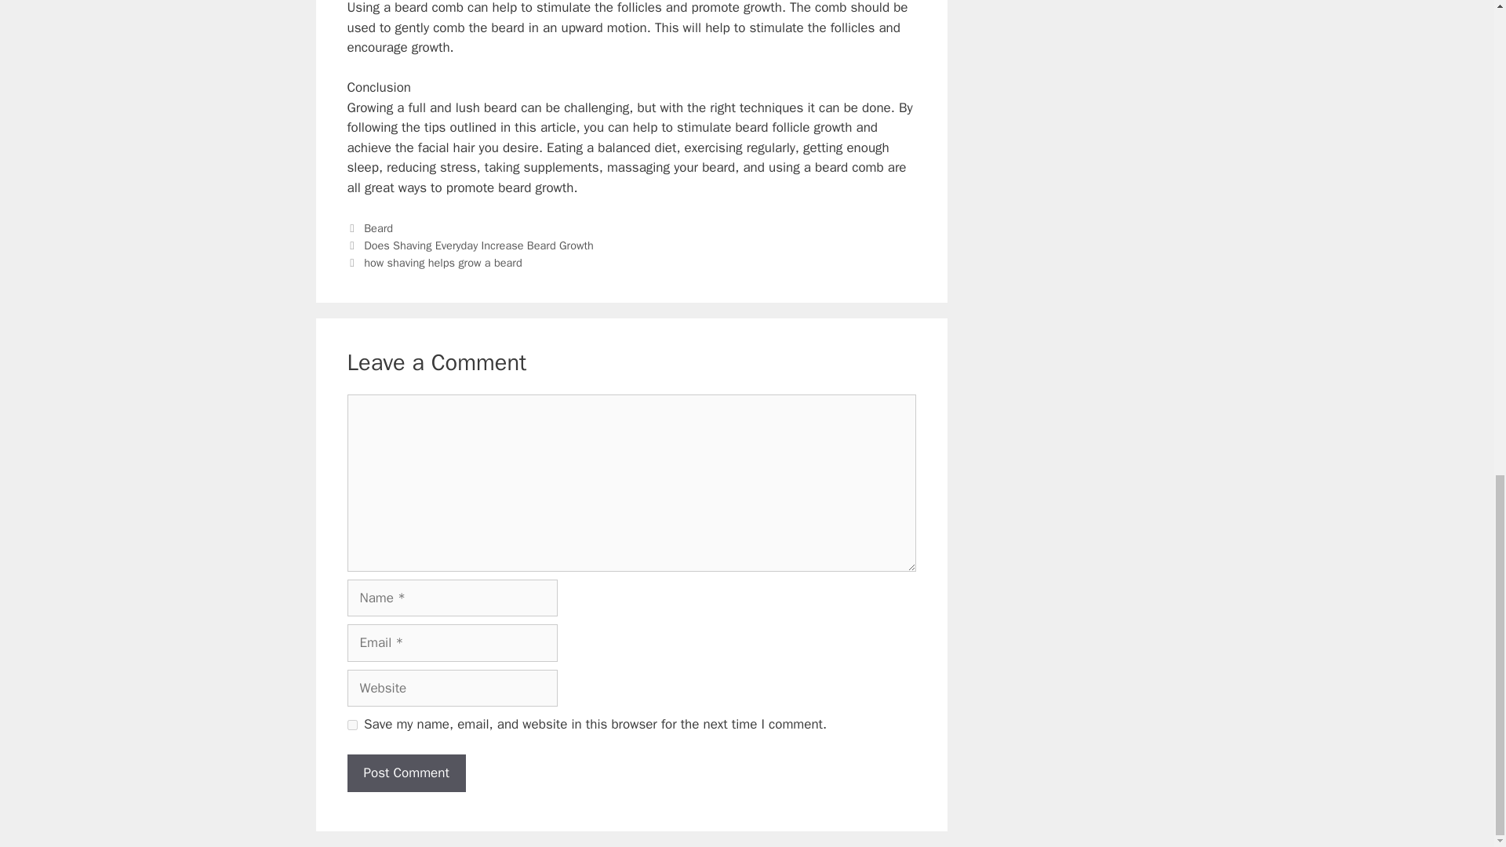 This screenshot has height=847, width=1506. I want to click on Post Comment, so click(406, 773).